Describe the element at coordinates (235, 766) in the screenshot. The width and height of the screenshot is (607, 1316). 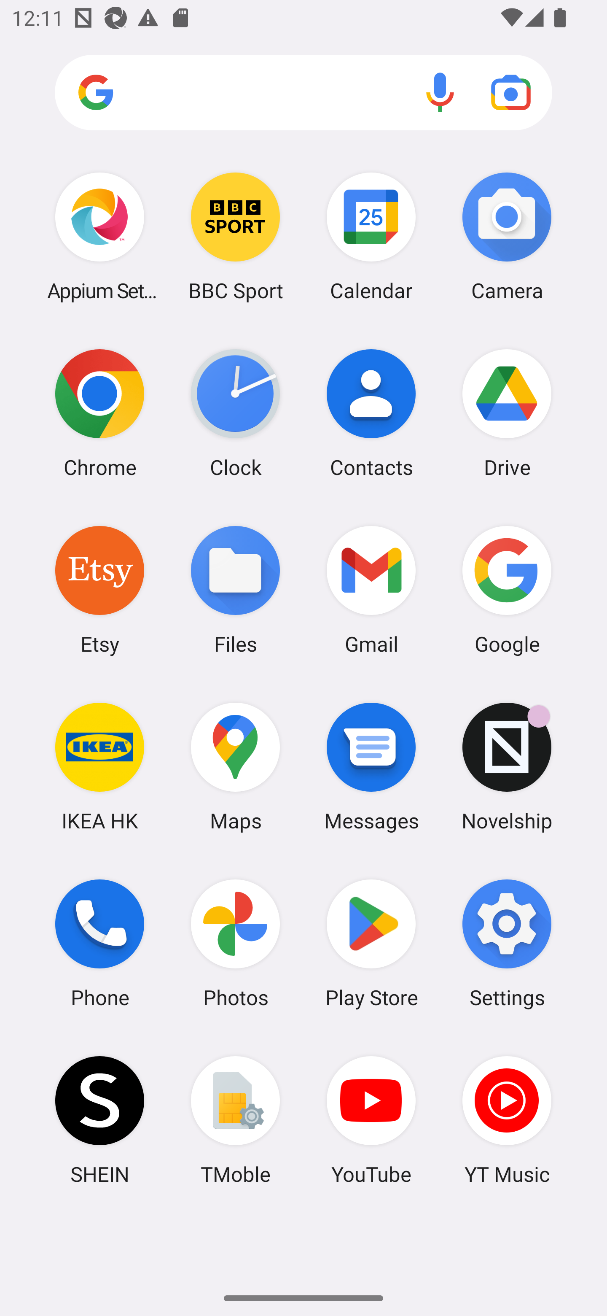
I see `Maps` at that location.